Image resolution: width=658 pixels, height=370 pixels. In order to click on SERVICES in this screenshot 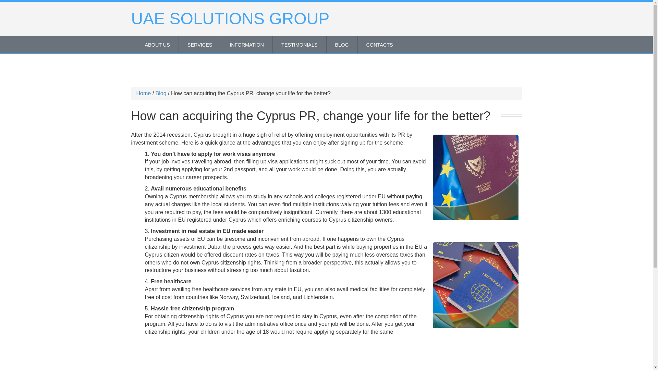, I will do `click(200, 45)`.